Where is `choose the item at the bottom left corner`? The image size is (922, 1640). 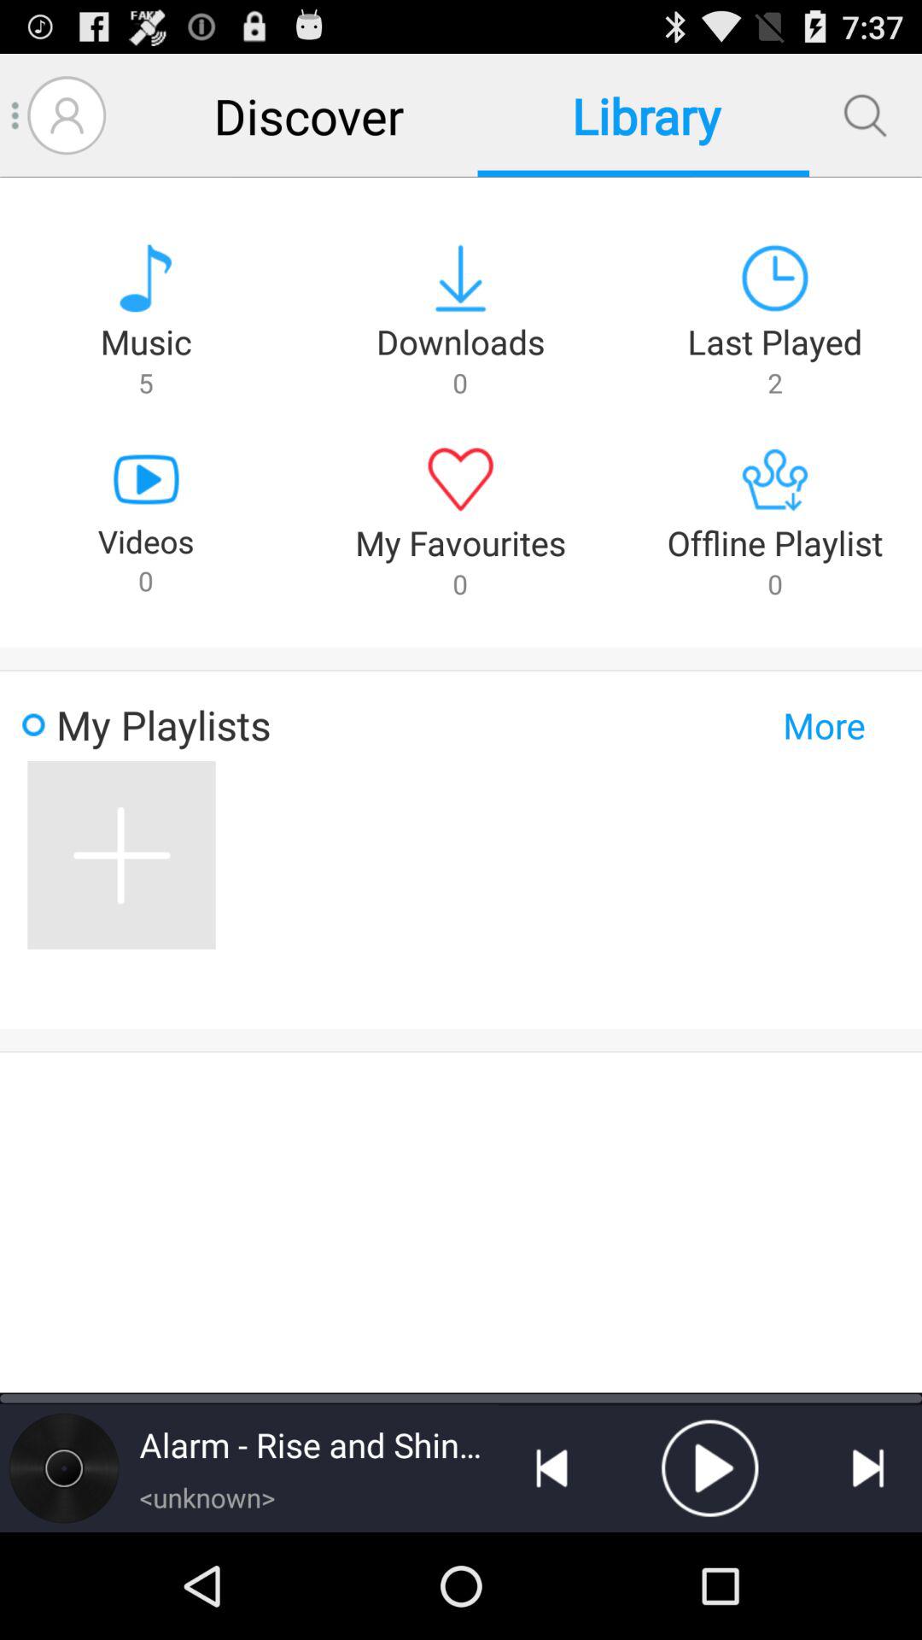 choose the item at the bottom left corner is located at coordinates (64, 1467).